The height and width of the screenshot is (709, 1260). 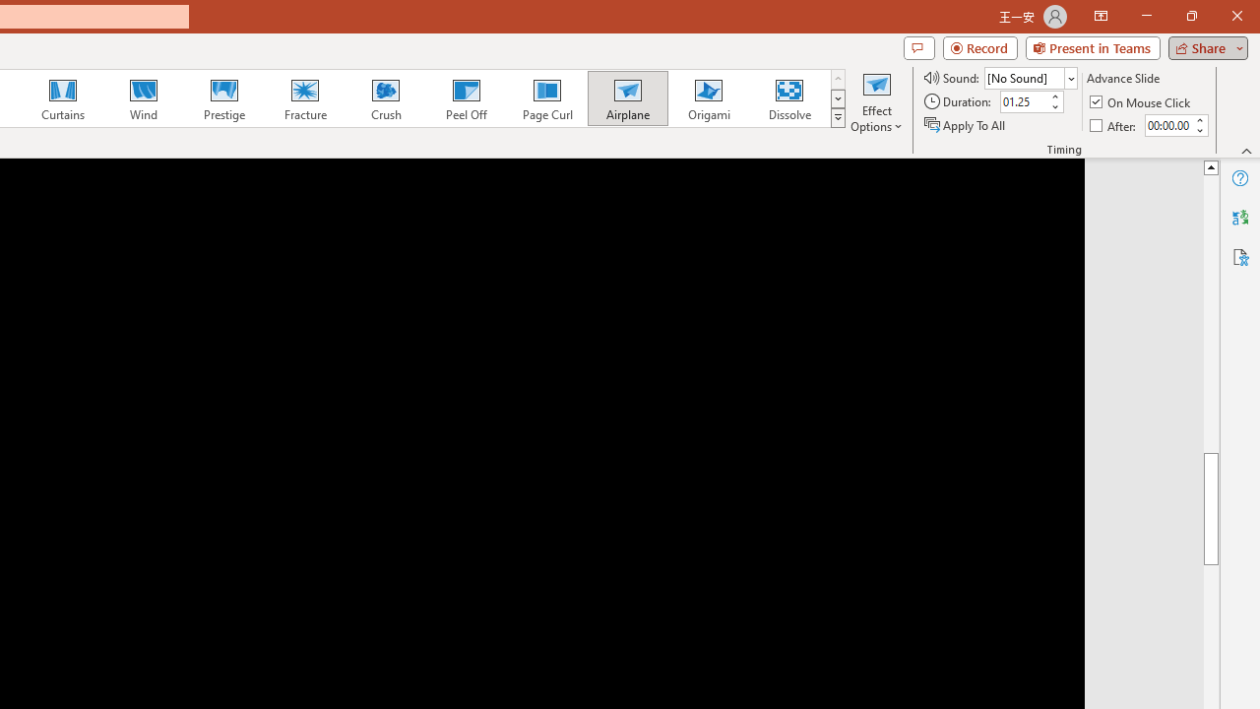 What do you see at coordinates (789, 98) in the screenshot?
I see `Dissolve` at bounding box center [789, 98].